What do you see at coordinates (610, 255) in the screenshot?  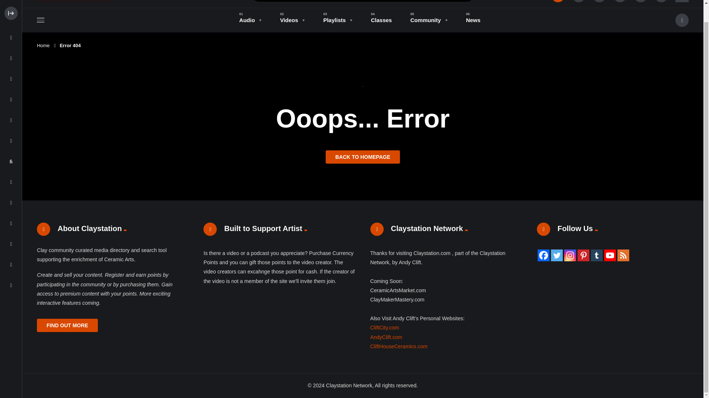 I see `Youtube Channel` at bounding box center [610, 255].